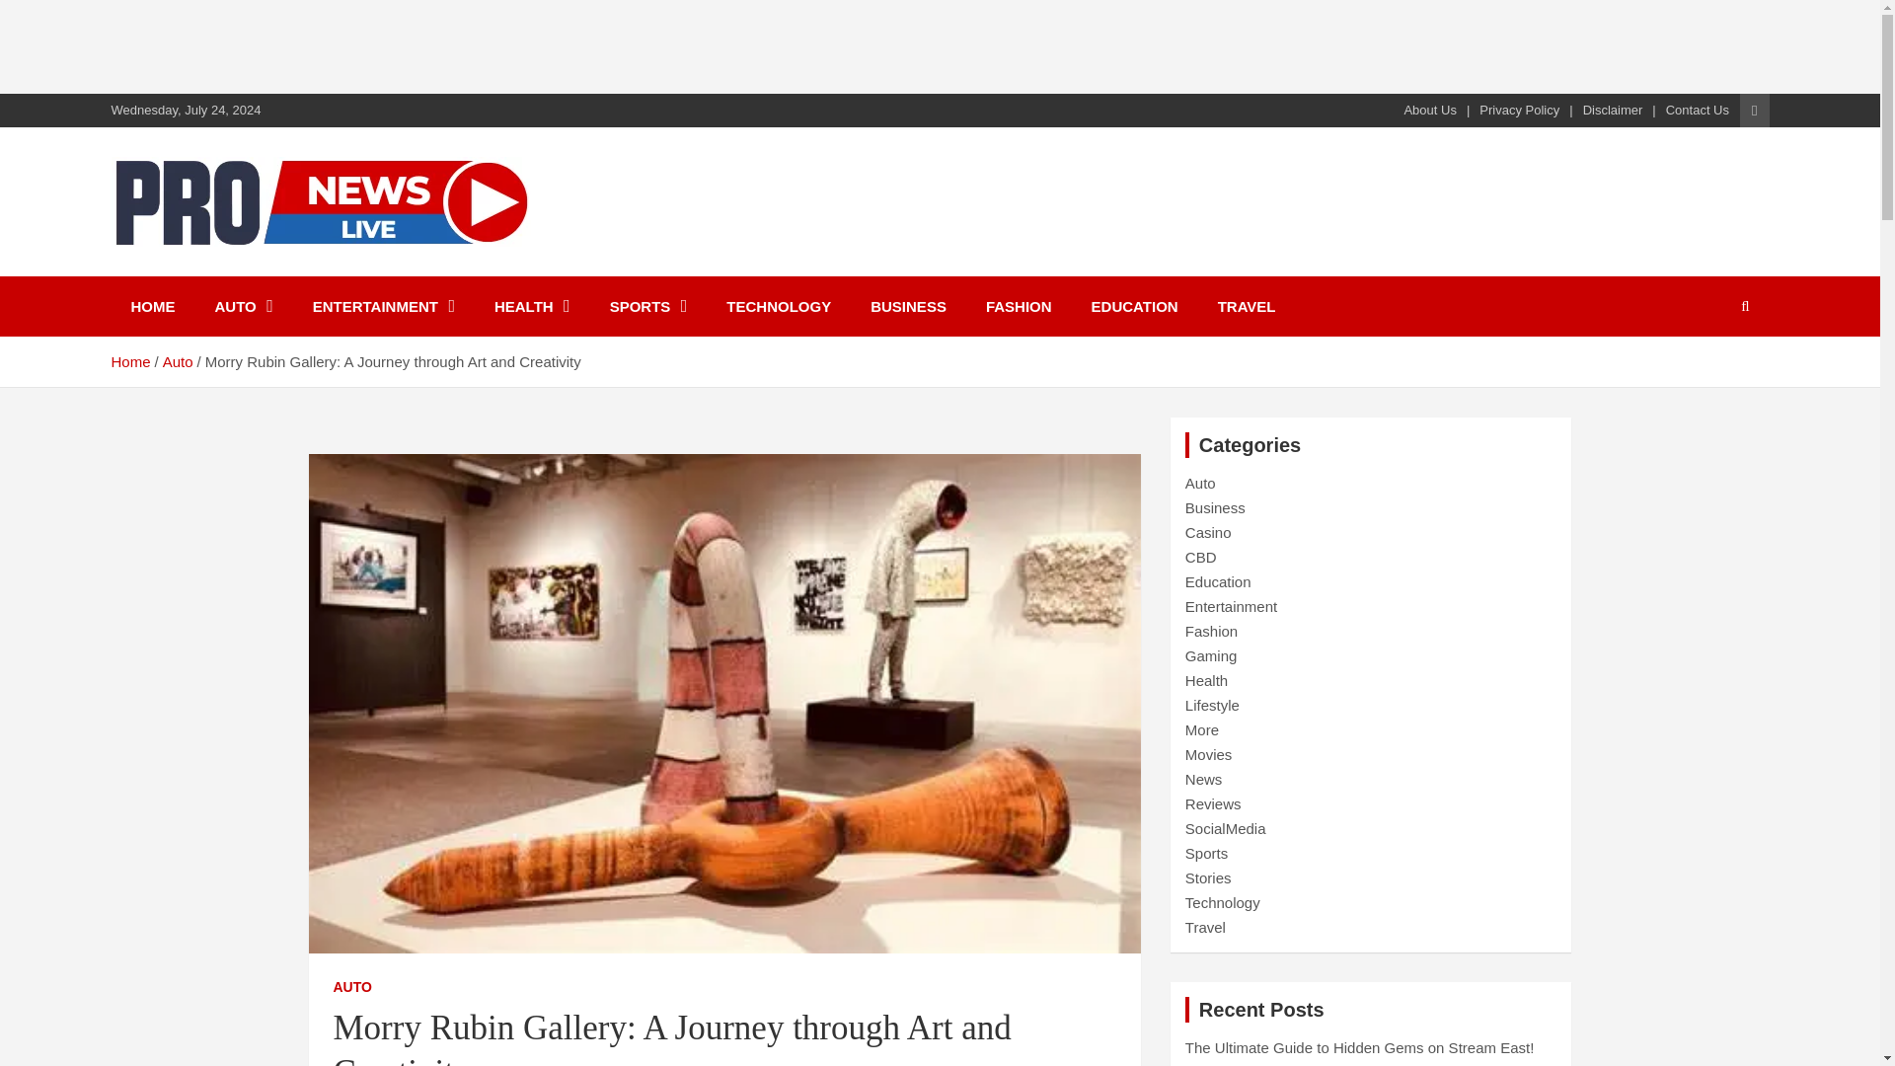 This screenshot has height=1066, width=1895. I want to click on Home, so click(129, 361).